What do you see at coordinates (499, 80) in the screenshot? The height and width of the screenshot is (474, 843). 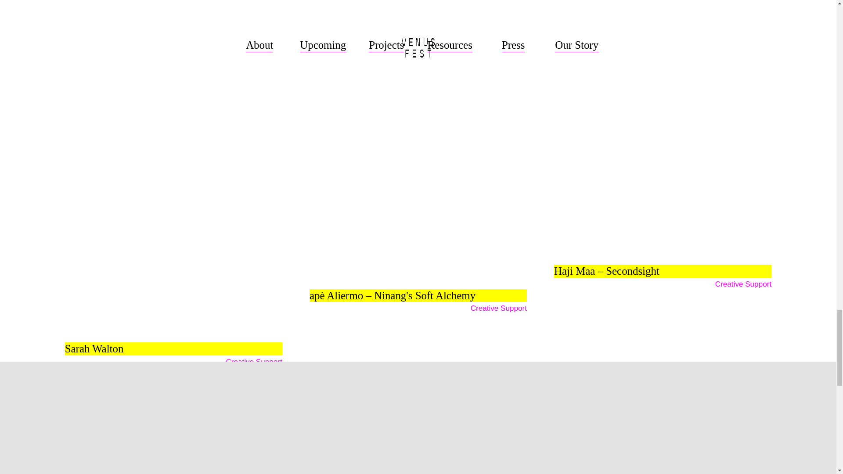 I see `Creative Support` at bounding box center [499, 80].